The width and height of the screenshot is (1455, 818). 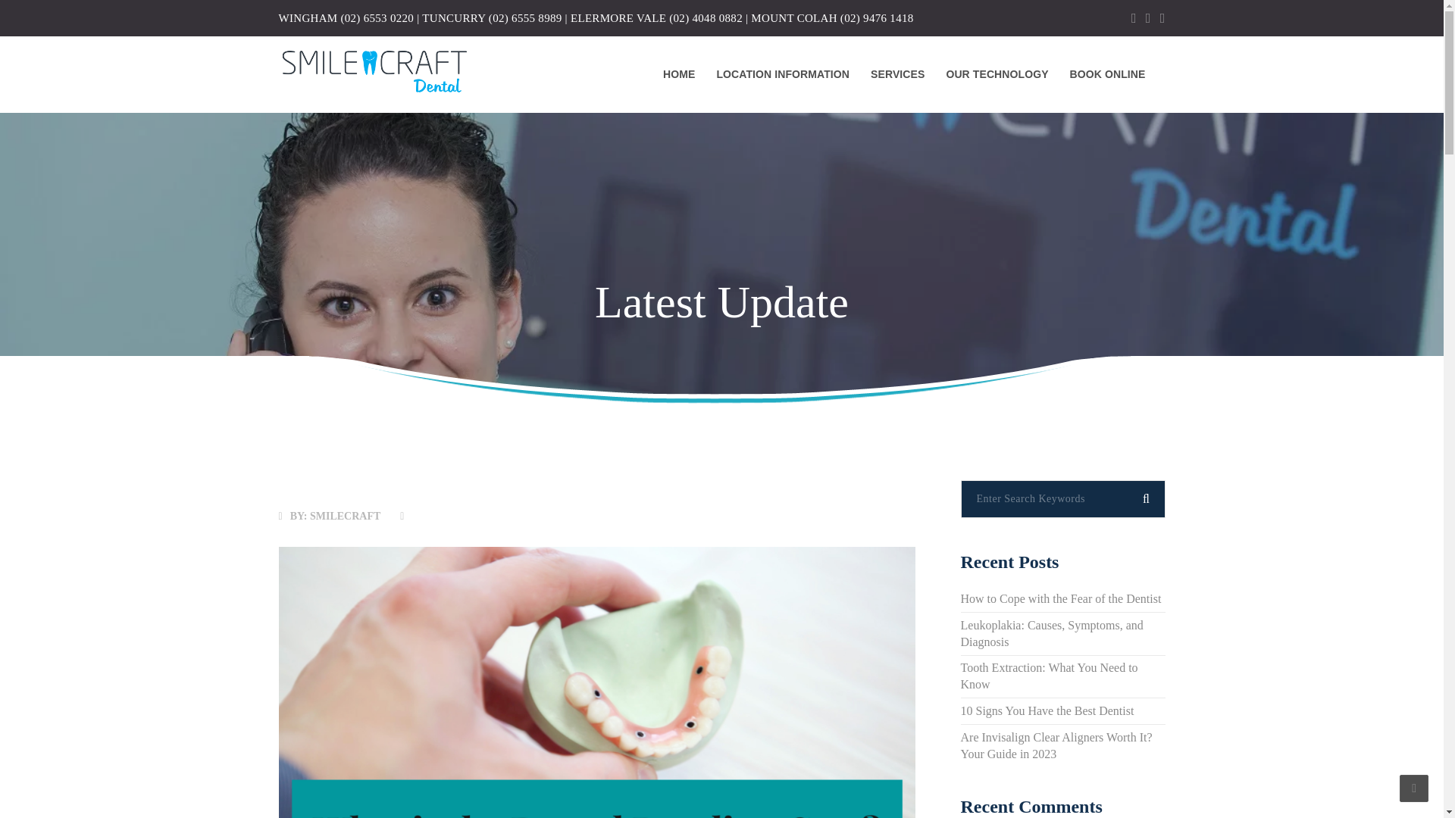 I want to click on OUR TECHNOLOGY, so click(x=997, y=73).